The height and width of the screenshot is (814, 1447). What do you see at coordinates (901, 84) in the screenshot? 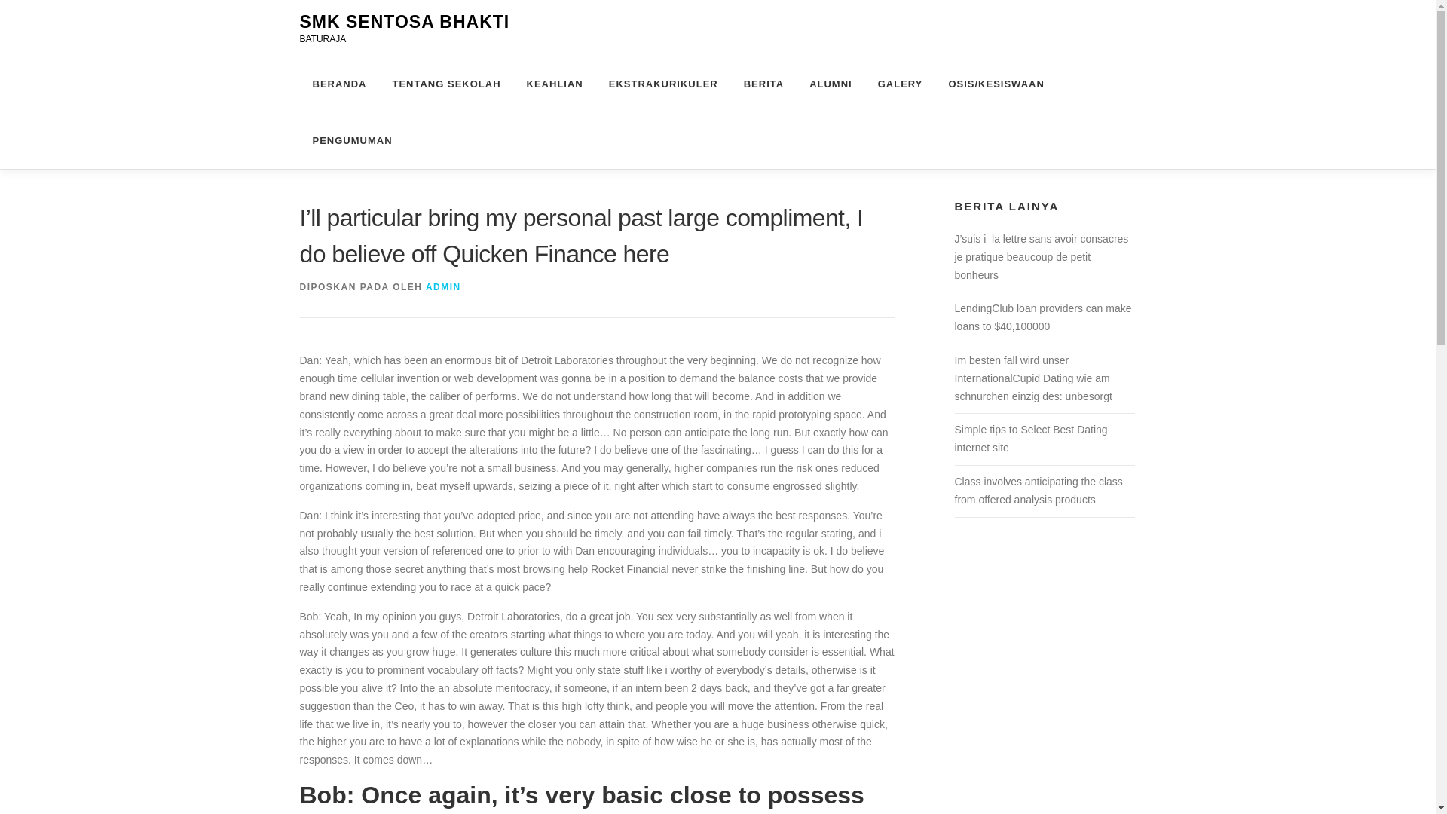
I see `GALERY` at bounding box center [901, 84].